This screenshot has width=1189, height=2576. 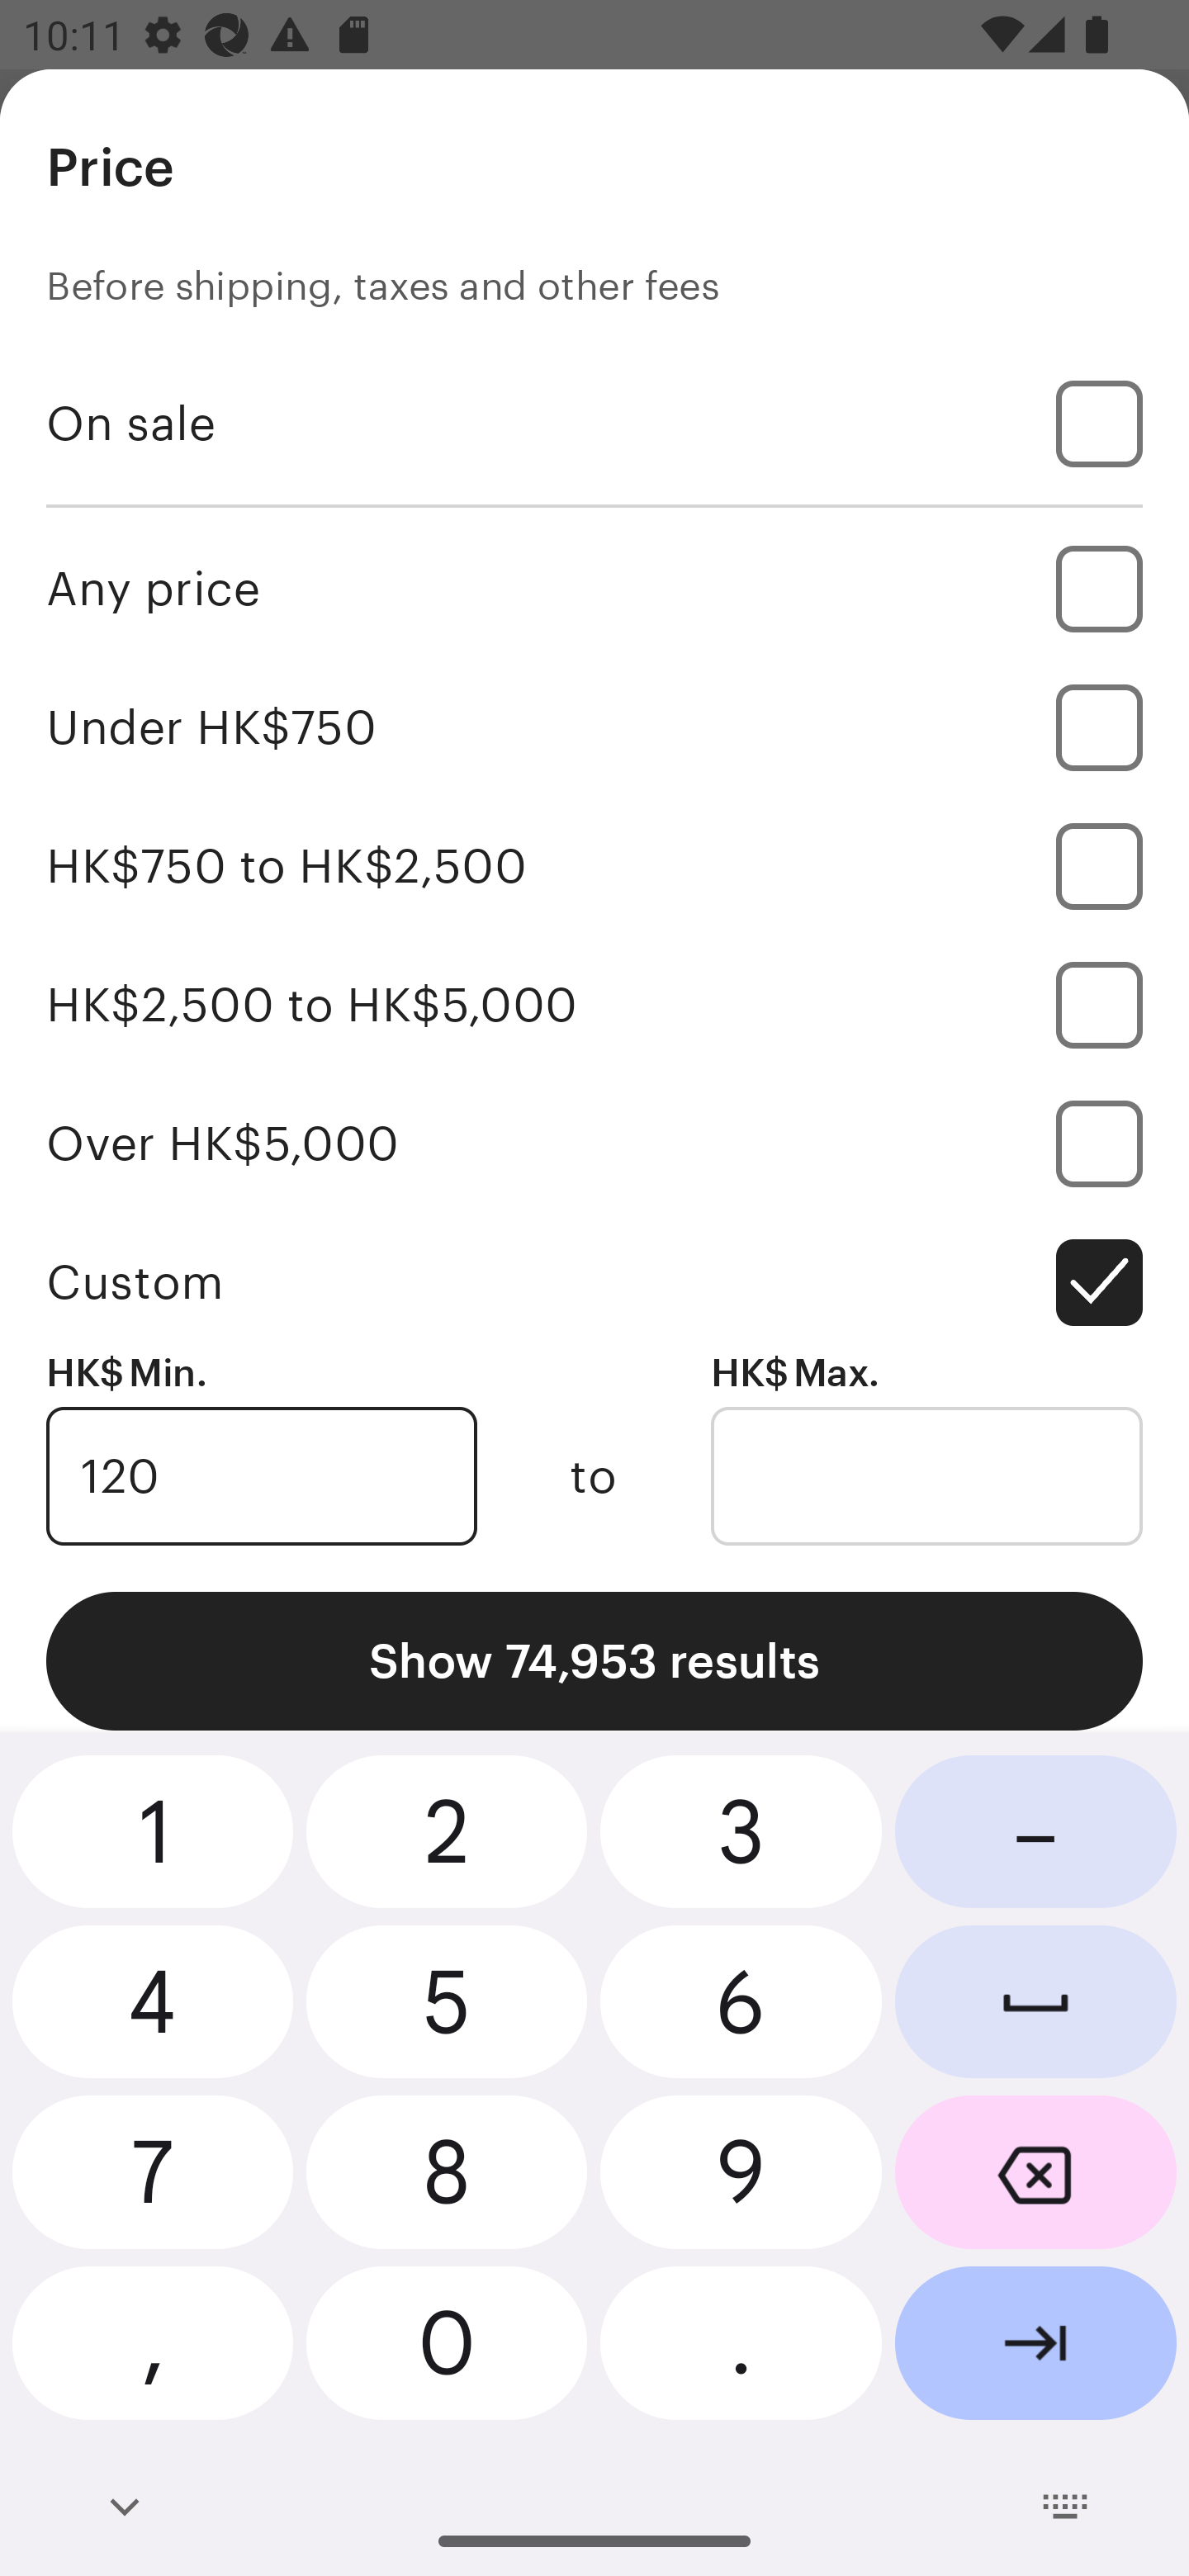 I want to click on Show 74,953 results, so click(x=594, y=1661).